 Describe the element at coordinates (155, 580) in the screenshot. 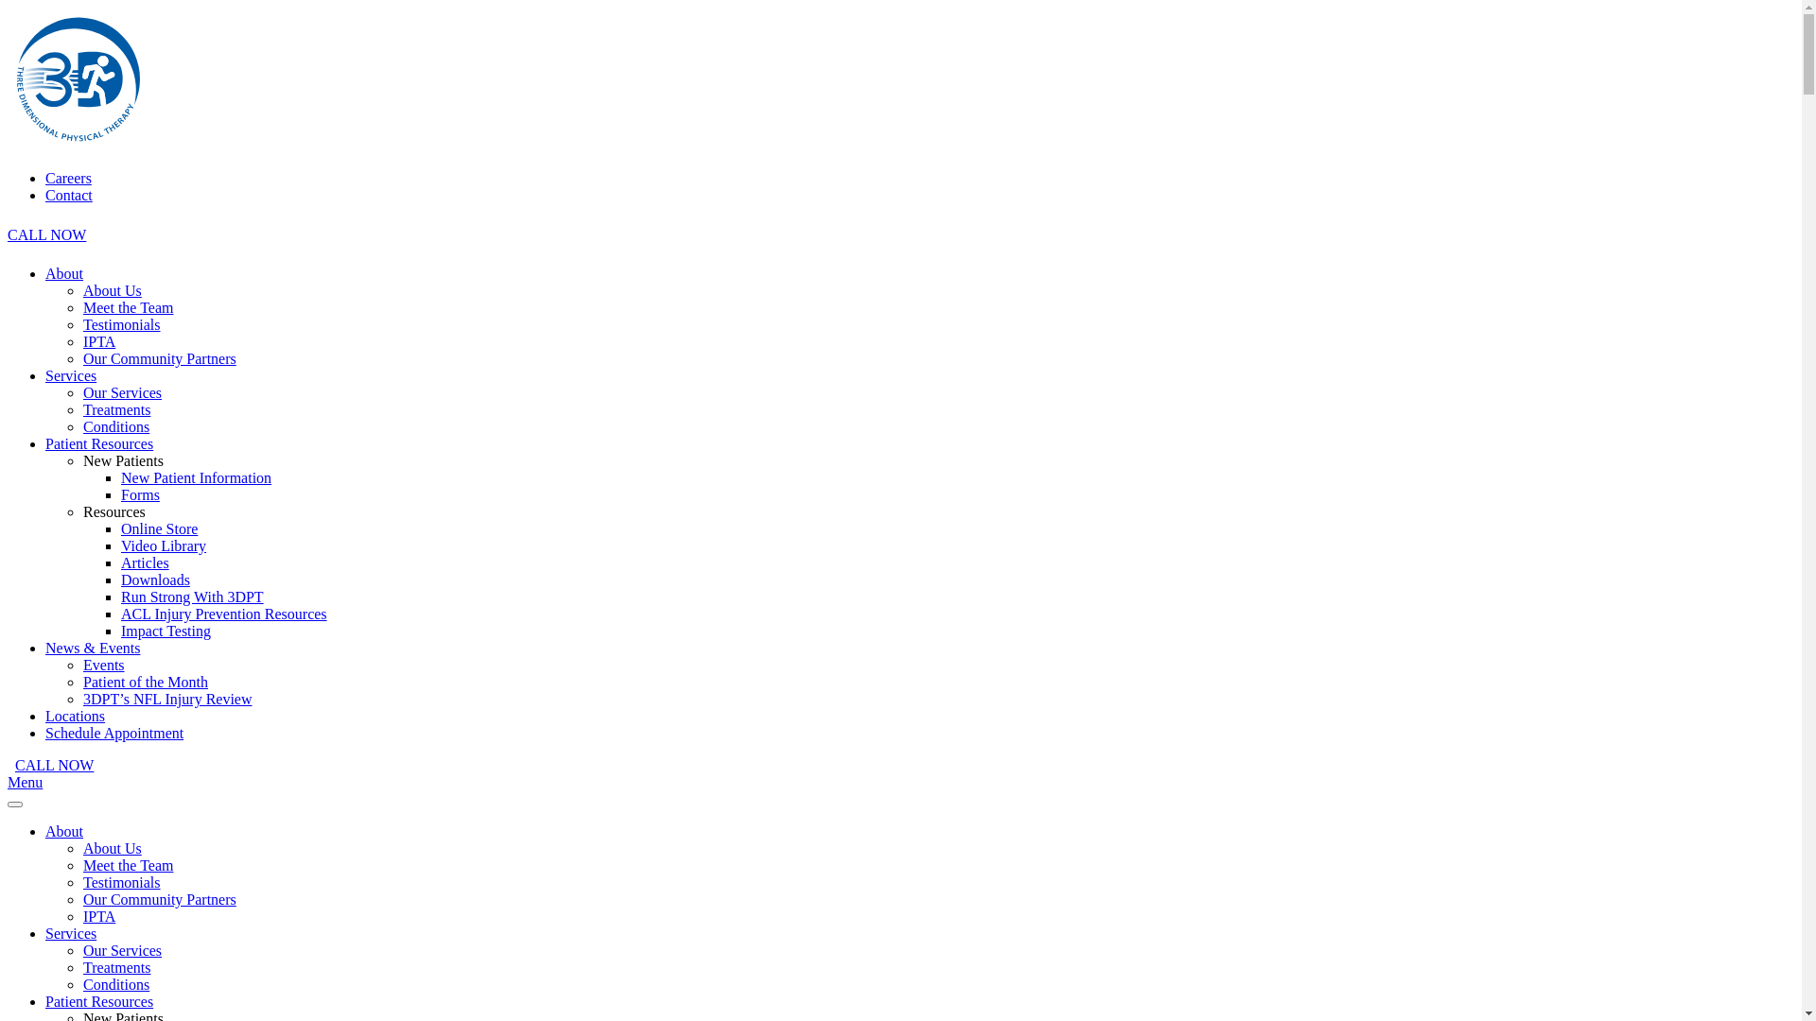

I see `Downloads` at that location.